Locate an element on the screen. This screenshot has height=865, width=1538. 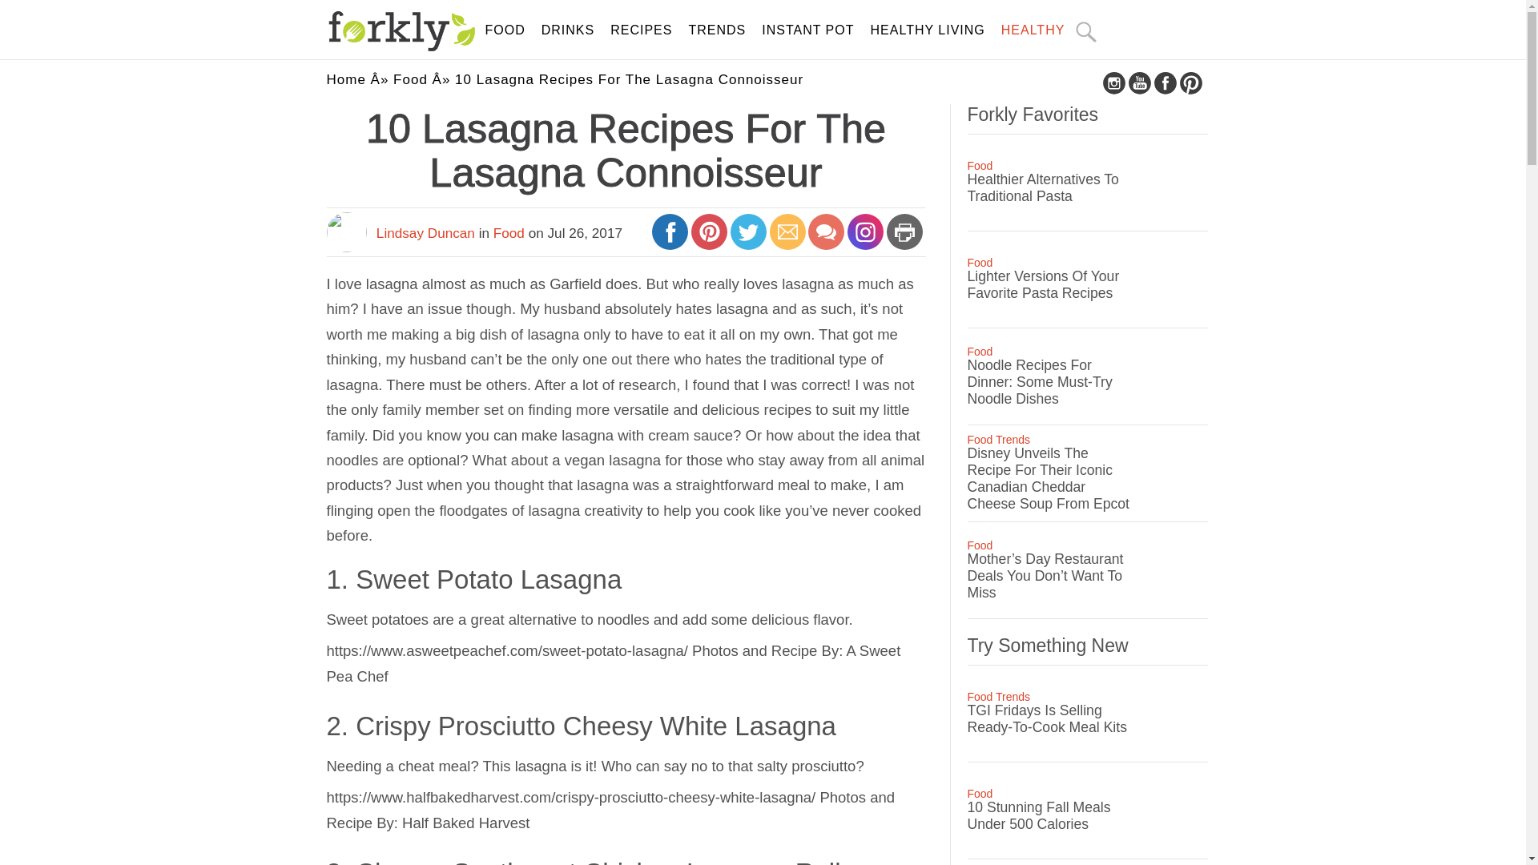
HEALTHY LIVING is located at coordinates (928, 30).